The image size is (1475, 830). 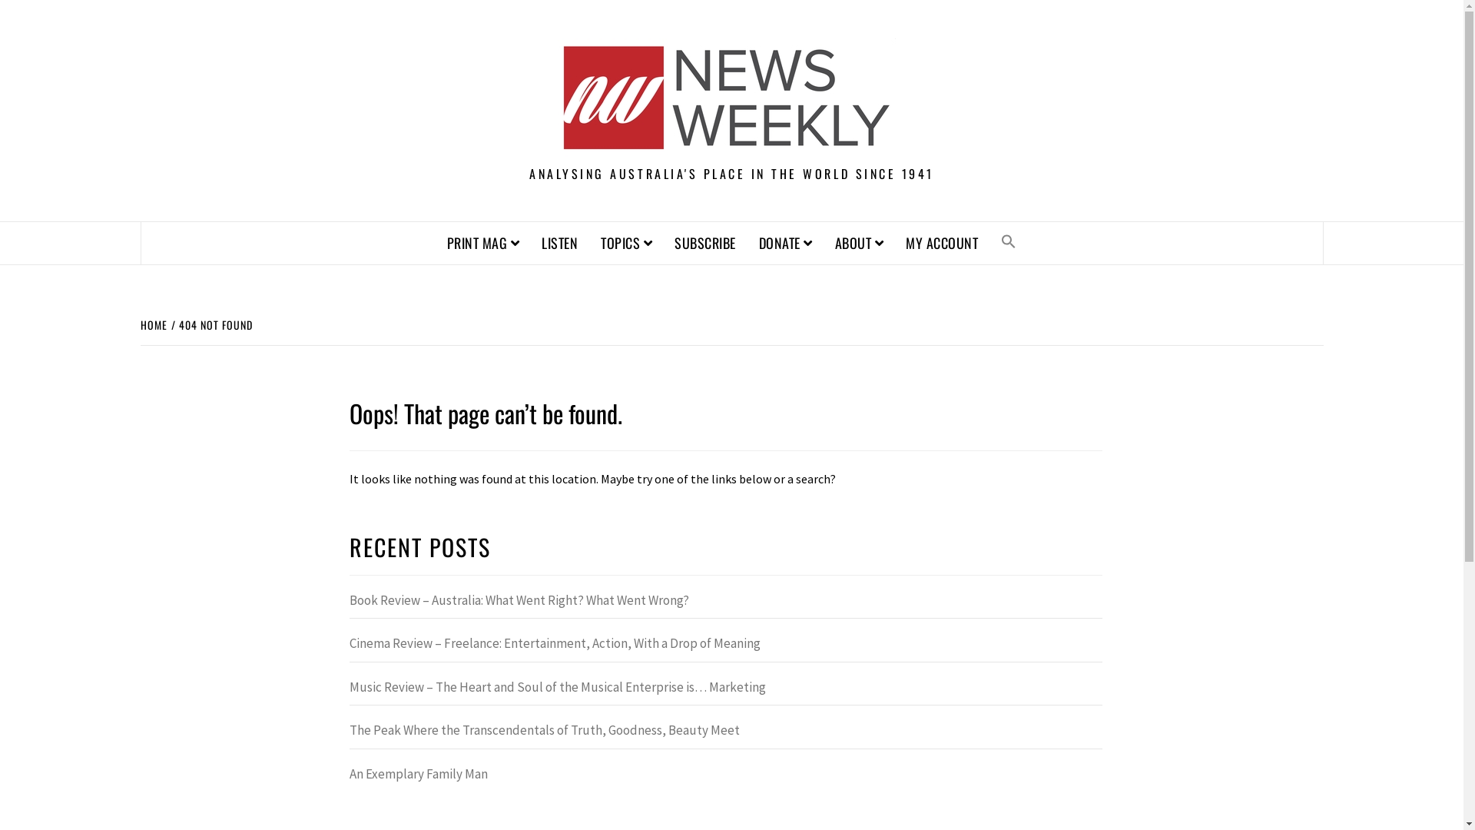 What do you see at coordinates (705, 243) in the screenshot?
I see `SUBSCRIBE` at bounding box center [705, 243].